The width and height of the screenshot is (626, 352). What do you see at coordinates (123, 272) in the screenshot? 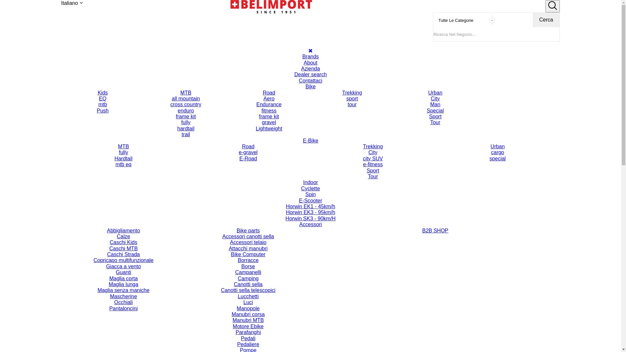
I see `Guanti` at bounding box center [123, 272].